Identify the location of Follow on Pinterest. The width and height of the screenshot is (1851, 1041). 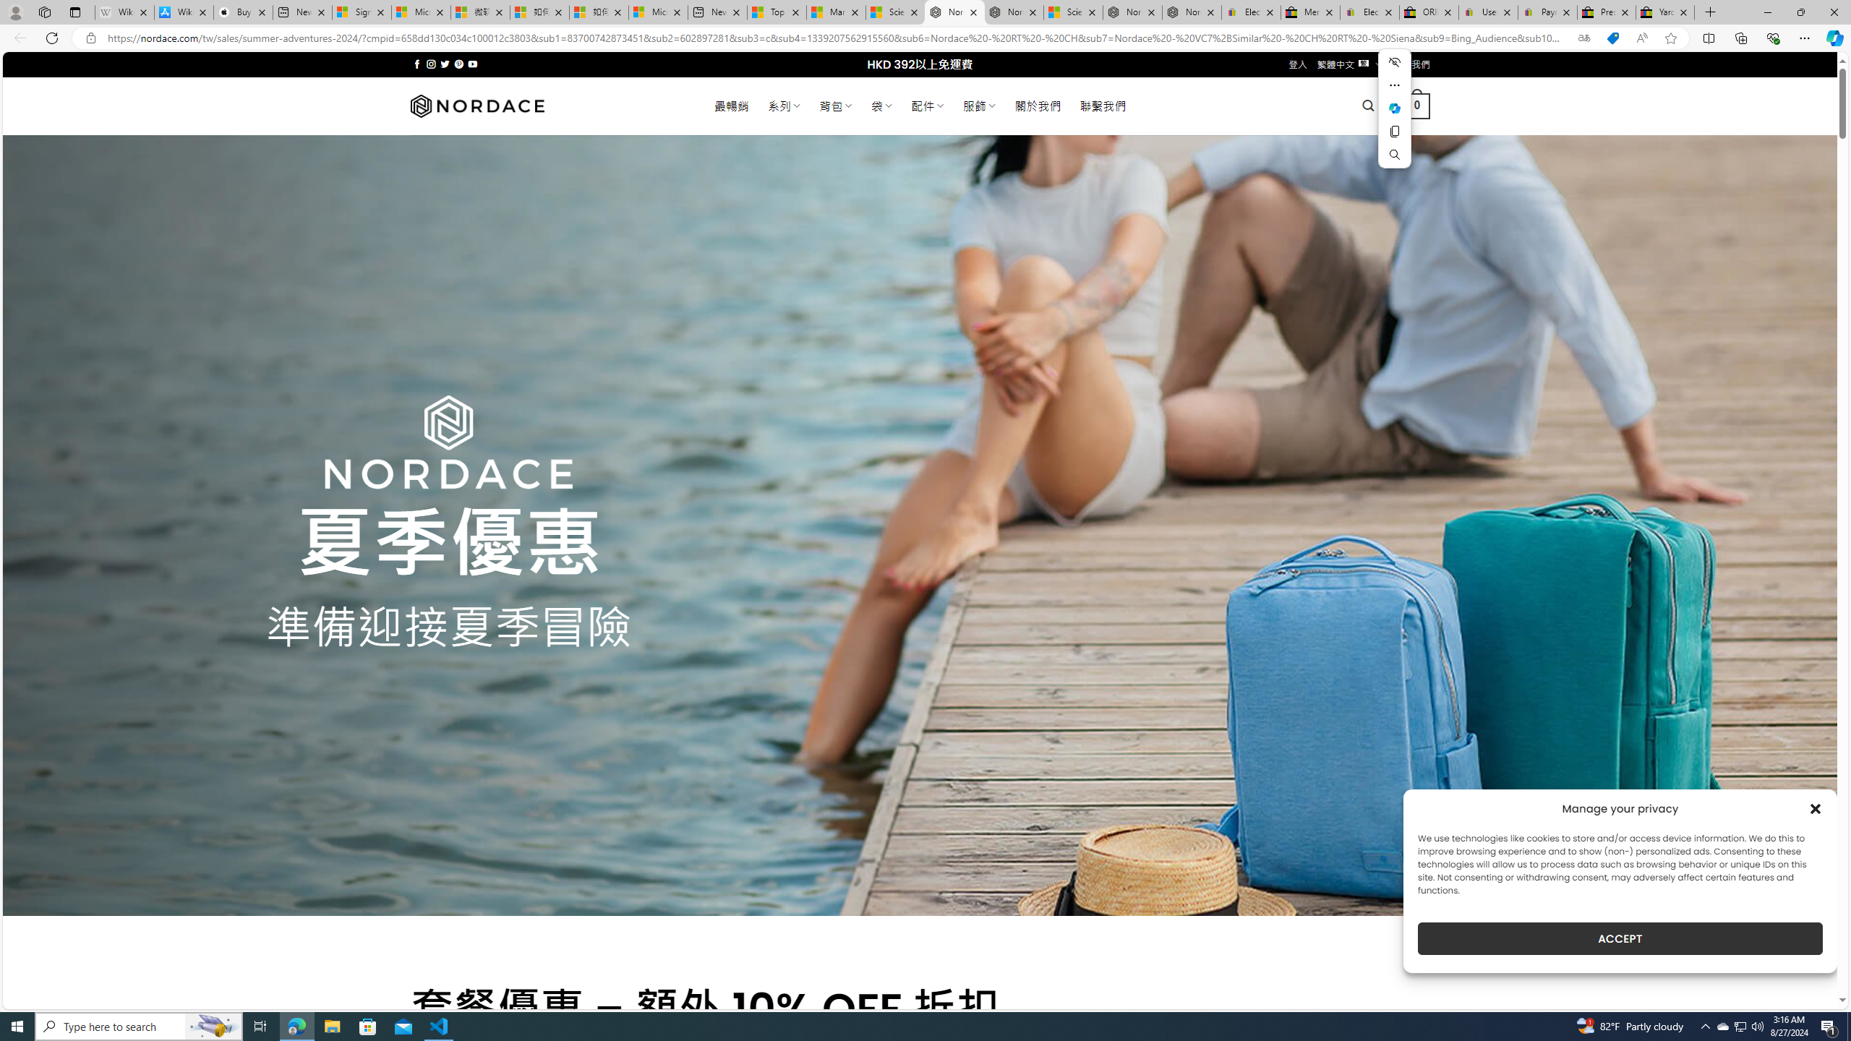
(458, 64).